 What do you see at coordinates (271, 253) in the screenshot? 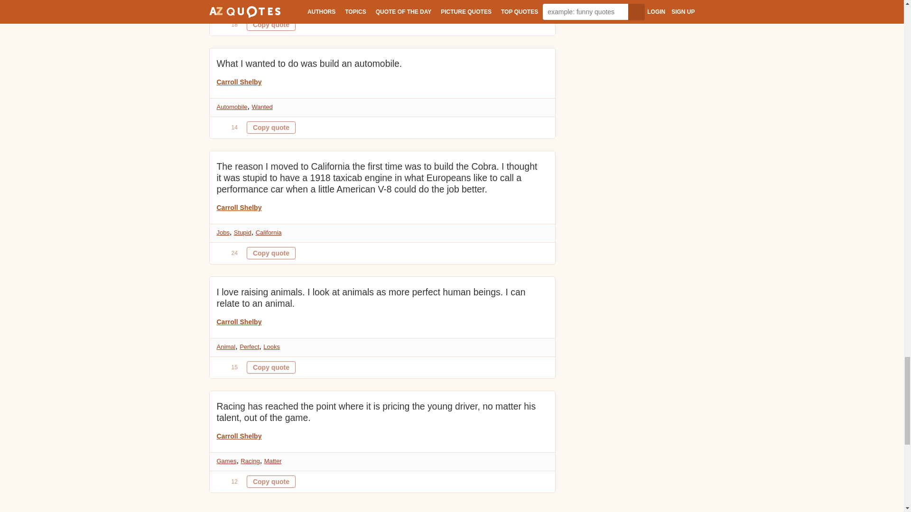
I see `Quote is copied` at bounding box center [271, 253].